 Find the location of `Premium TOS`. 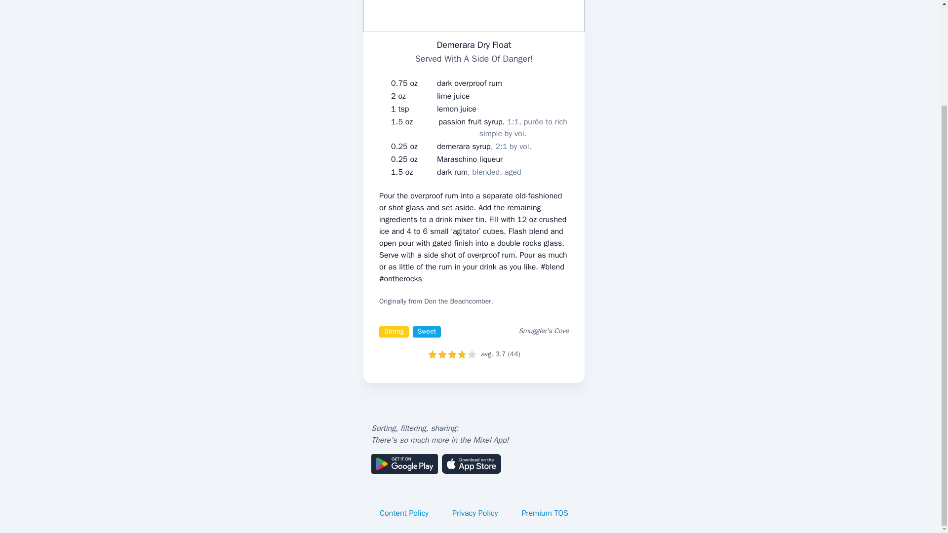

Premium TOS is located at coordinates (545, 513).